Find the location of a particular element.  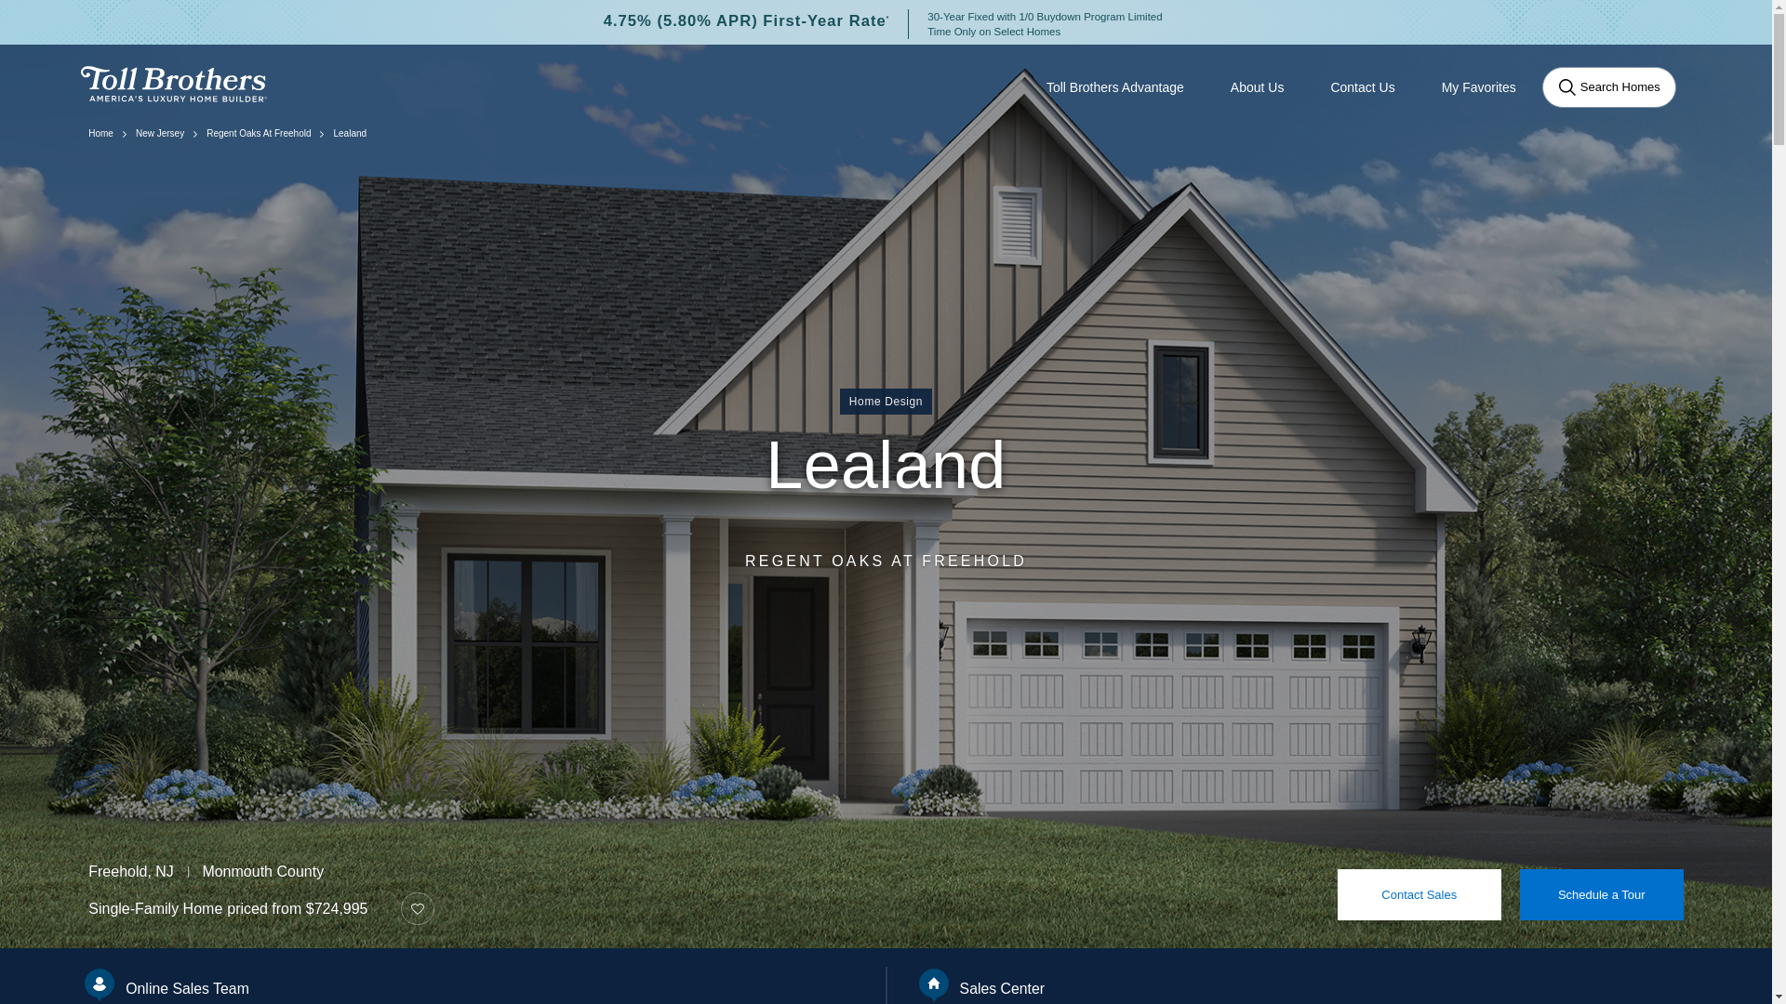

About Us is located at coordinates (1257, 87).